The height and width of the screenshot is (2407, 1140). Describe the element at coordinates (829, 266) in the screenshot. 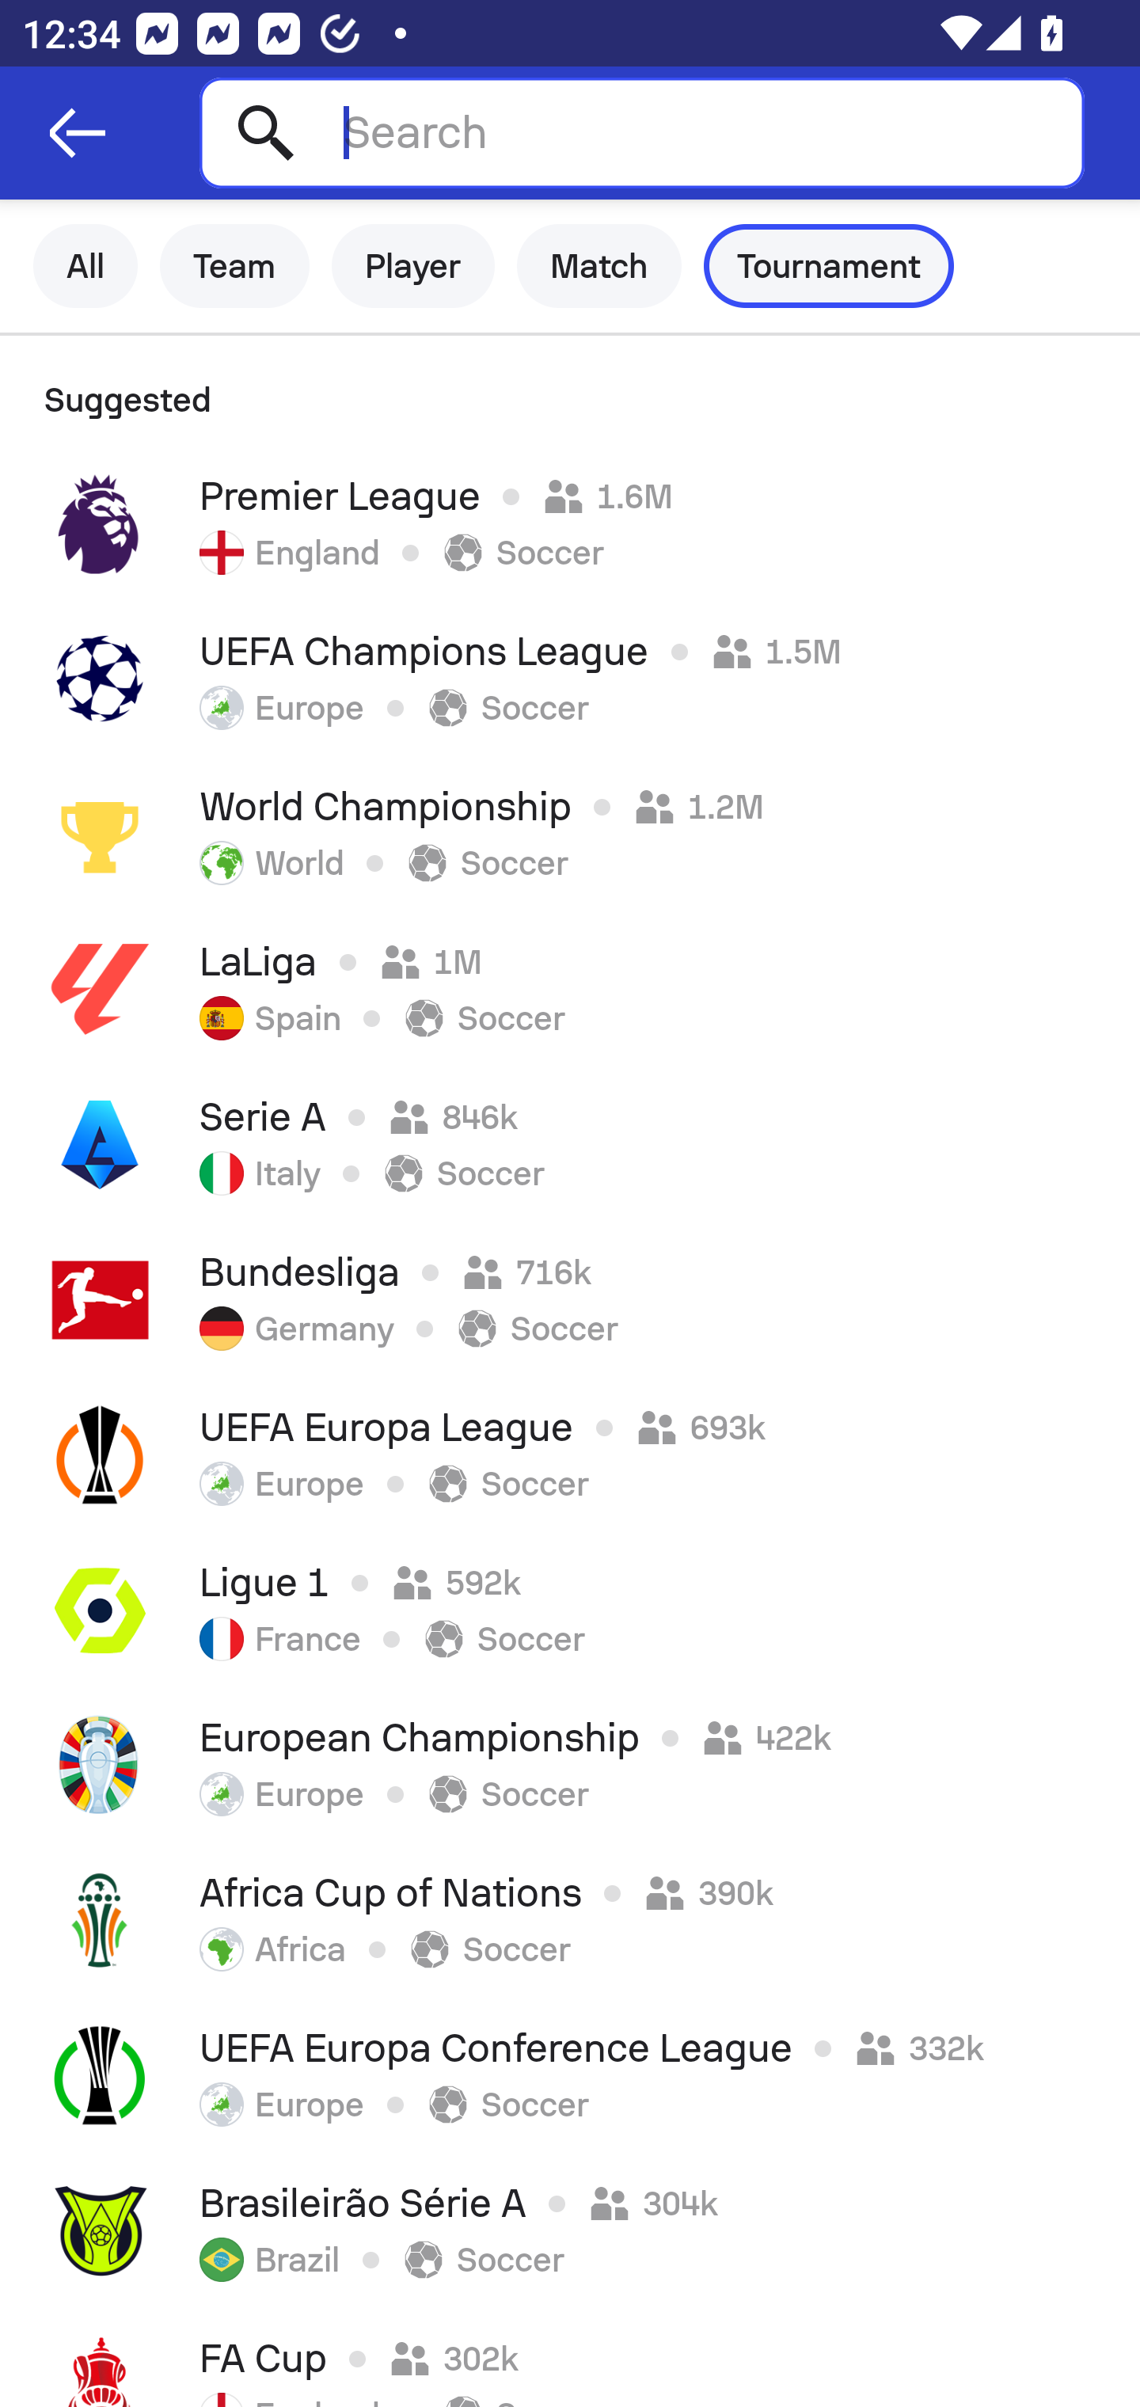

I see `Tournament` at that location.